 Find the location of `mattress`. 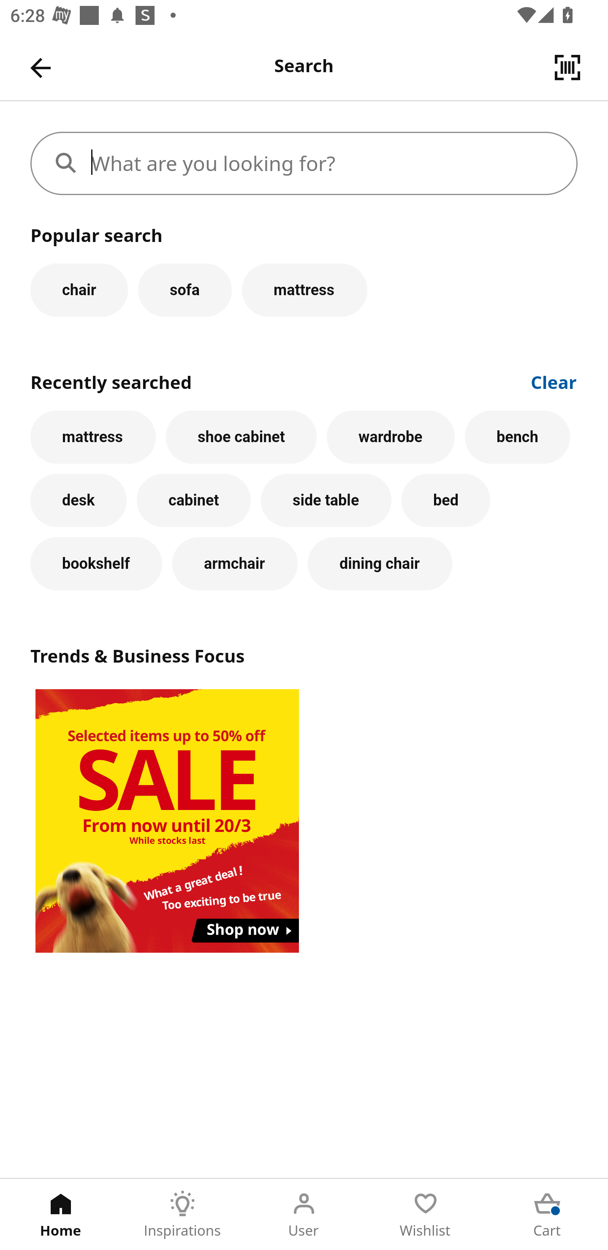

mattress is located at coordinates (93, 437).